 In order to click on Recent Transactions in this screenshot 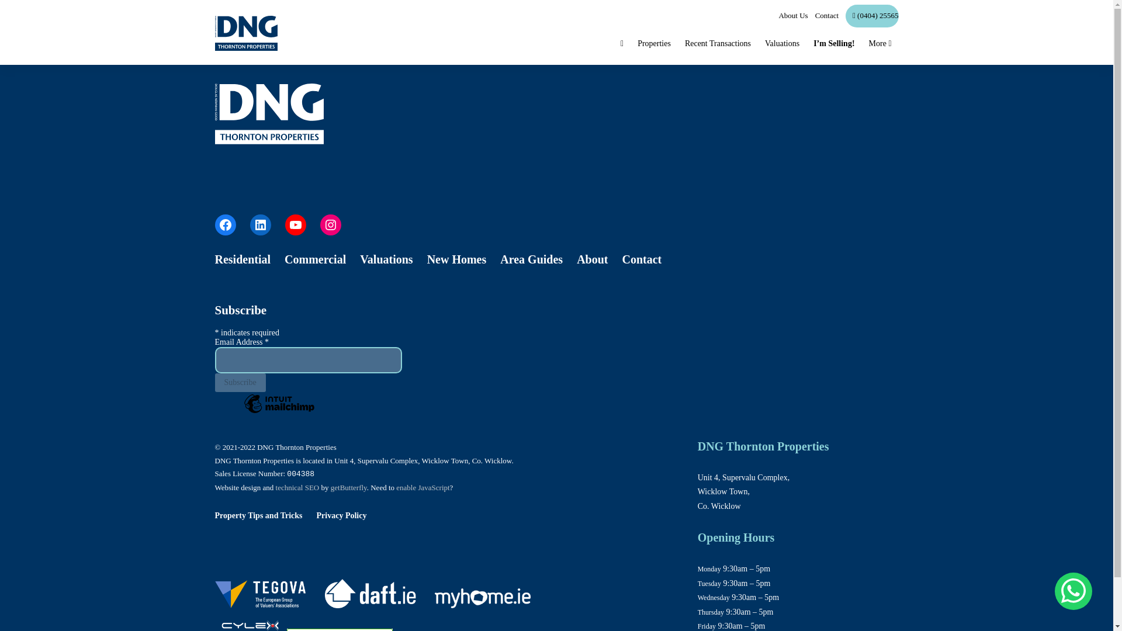, I will do `click(718, 44)`.